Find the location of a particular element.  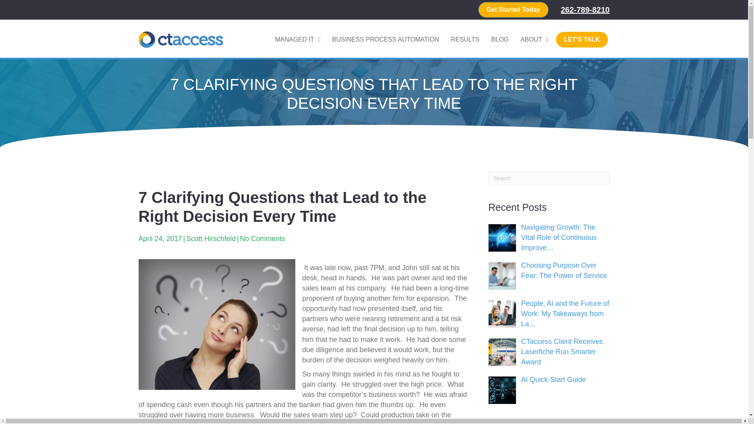

Scott Hirschfeld is located at coordinates (210, 239).